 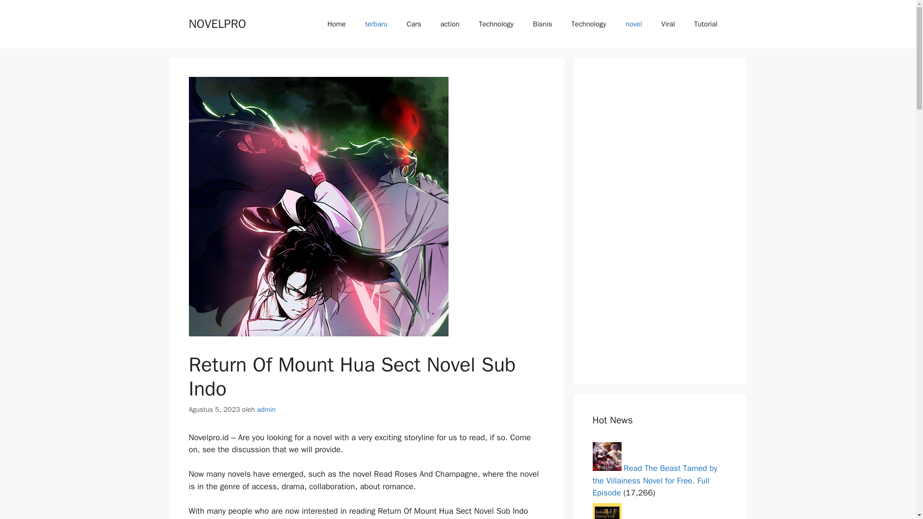 I want to click on admin, so click(x=266, y=409).